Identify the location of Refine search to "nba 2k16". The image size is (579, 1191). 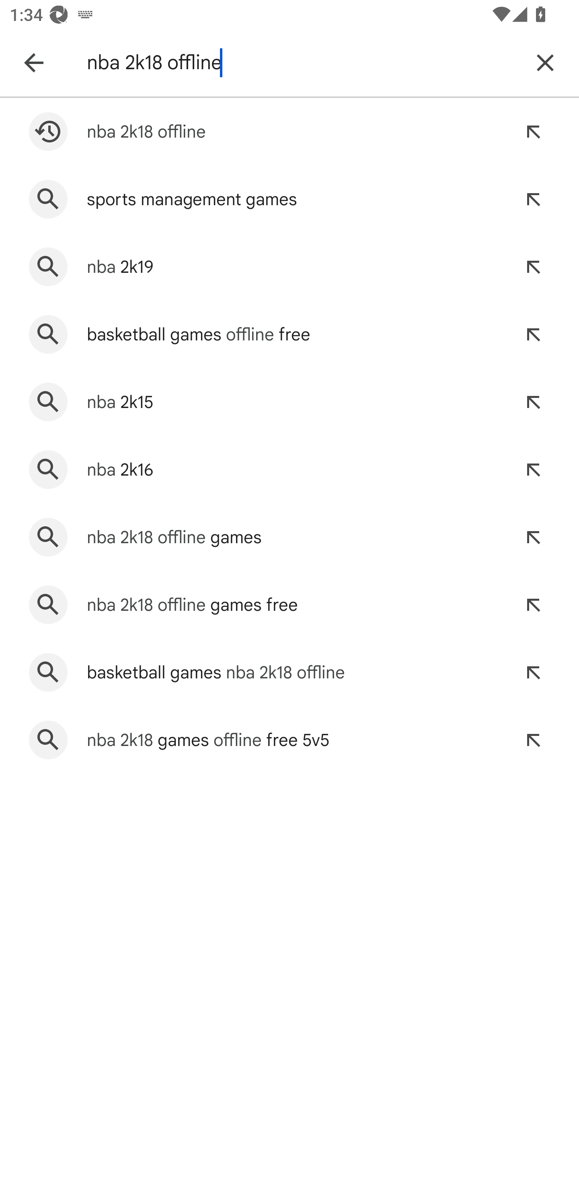
(533, 470).